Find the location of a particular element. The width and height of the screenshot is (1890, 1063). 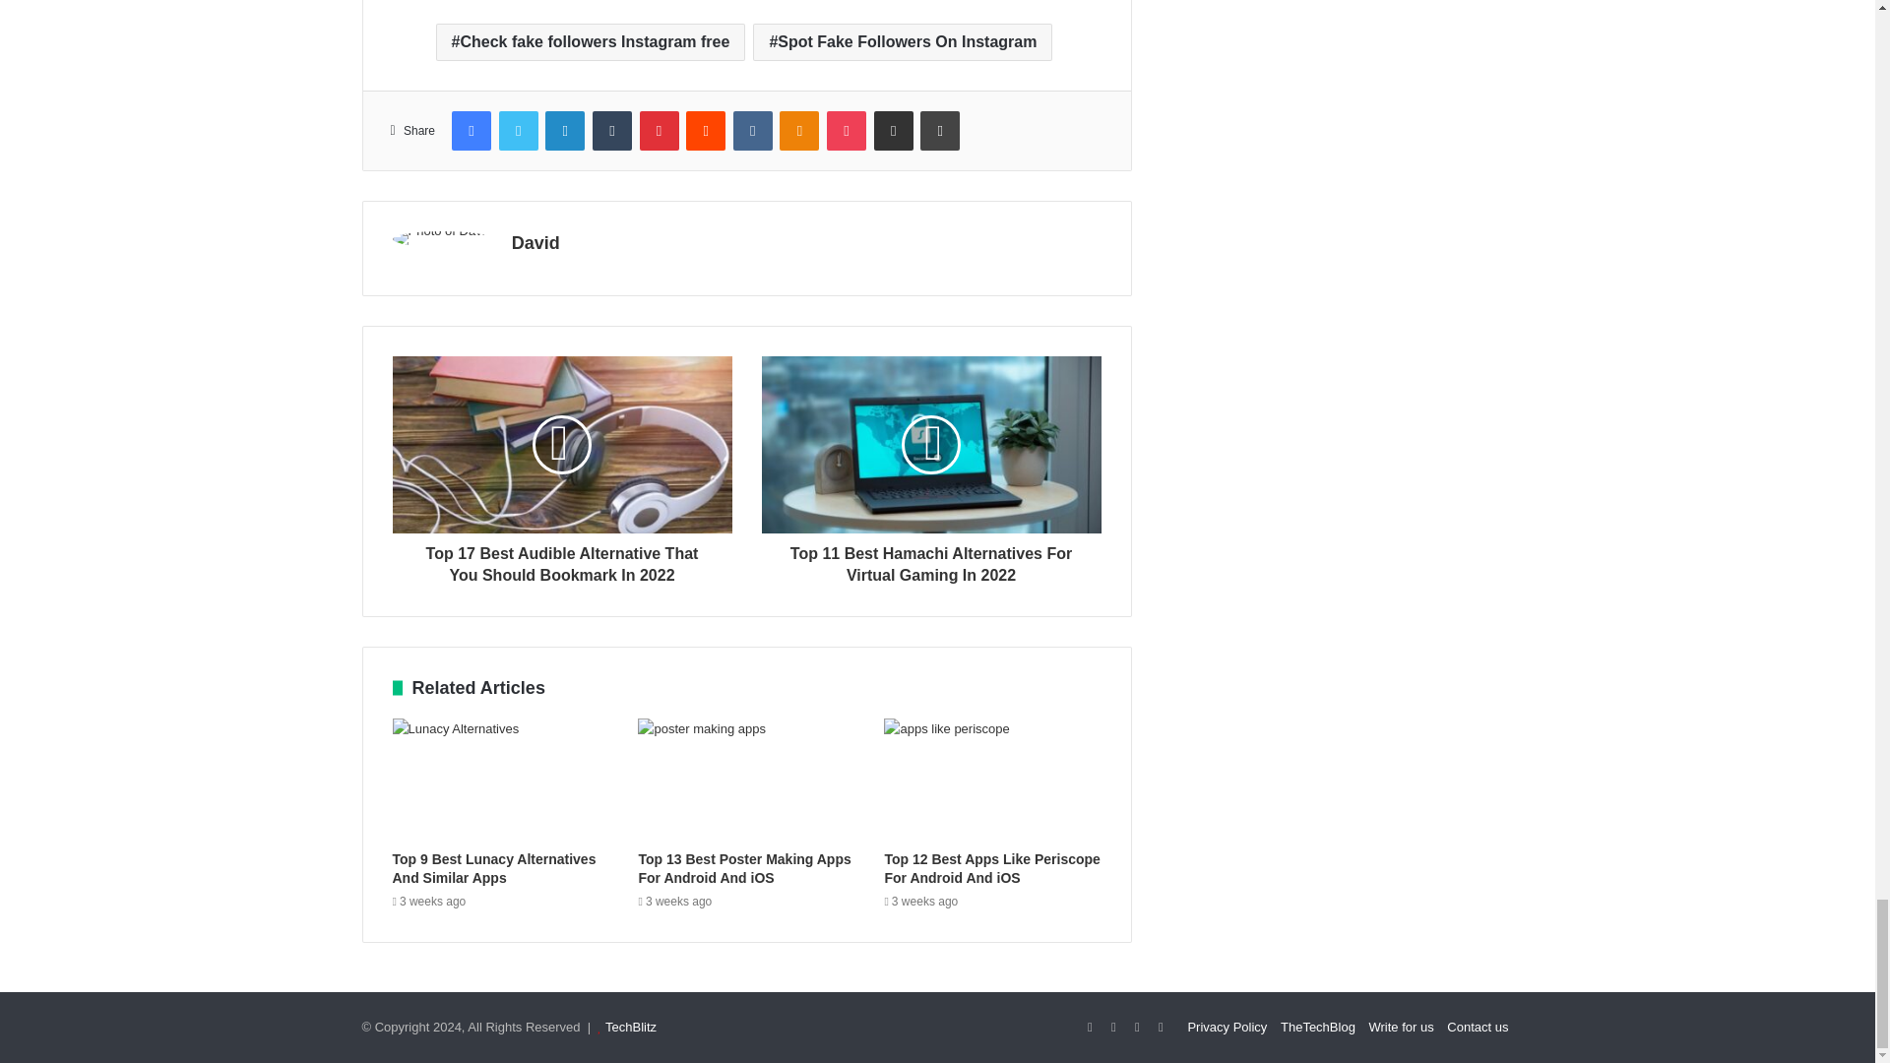

Odnoklassniki is located at coordinates (798, 131).